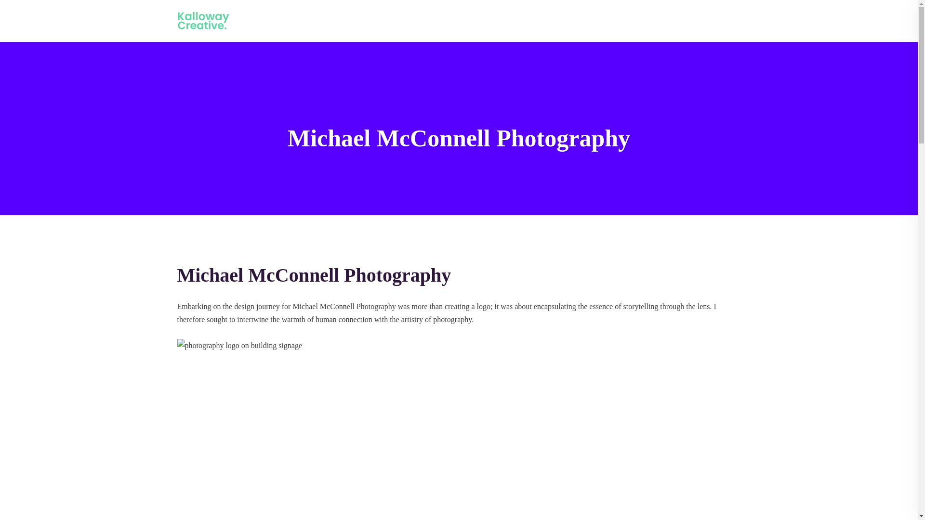 This screenshot has width=925, height=520. I want to click on Contact, so click(712, 21).